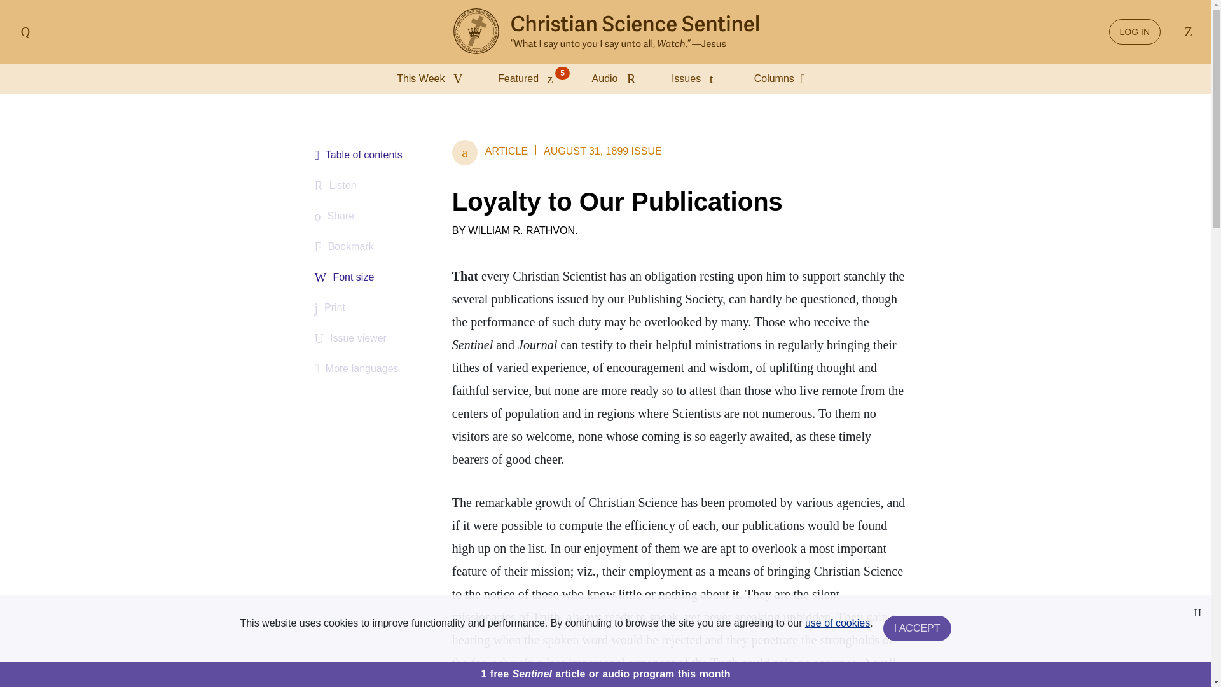  What do you see at coordinates (432, 79) in the screenshot?
I see `This Week` at bounding box center [432, 79].